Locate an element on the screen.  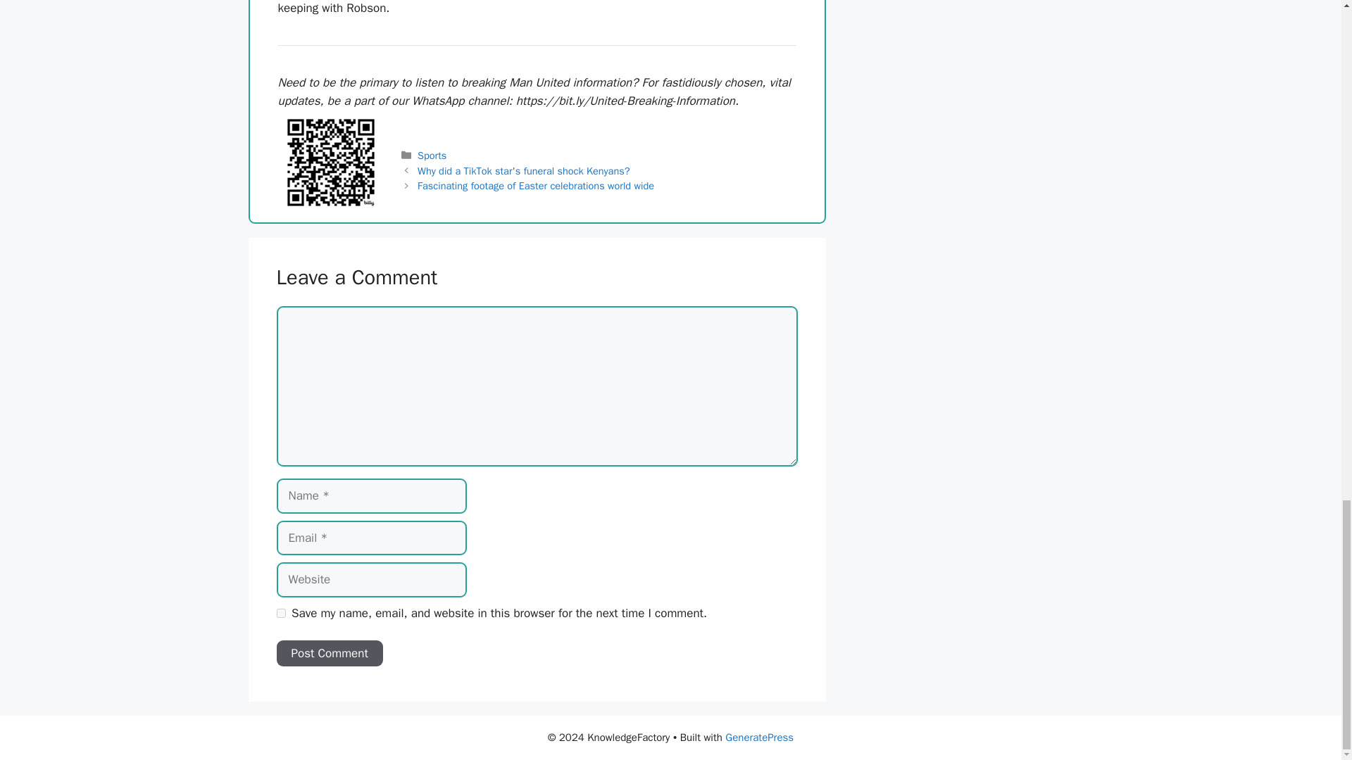
Why did a TikTok star's funeral shock Kenyans? is located at coordinates (524, 170).